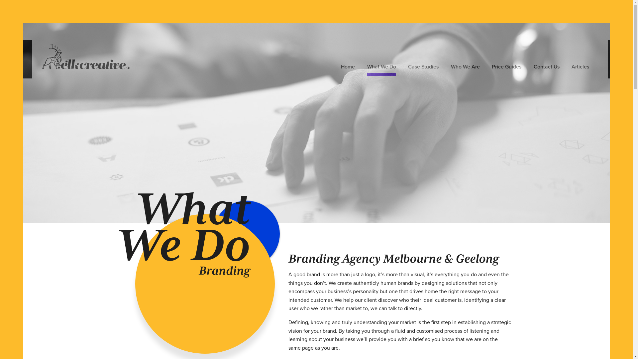 This screenshot has height=359, width=638. I want to click on Case Studies, so click(423, 68).